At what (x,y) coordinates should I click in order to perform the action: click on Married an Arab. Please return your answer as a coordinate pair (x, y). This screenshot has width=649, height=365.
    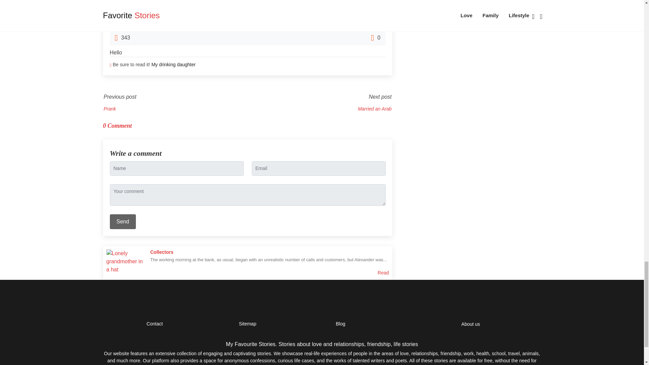
    Looking at the image, I should click on (375, 109).